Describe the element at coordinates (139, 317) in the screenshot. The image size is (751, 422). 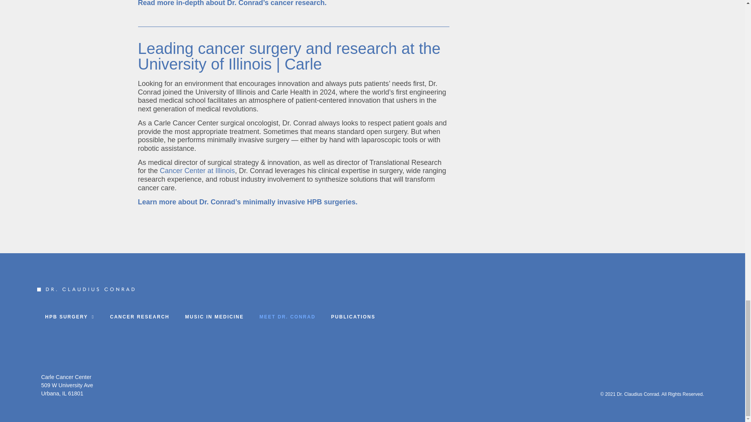
I see `CANCER RESEARCH` at that location.